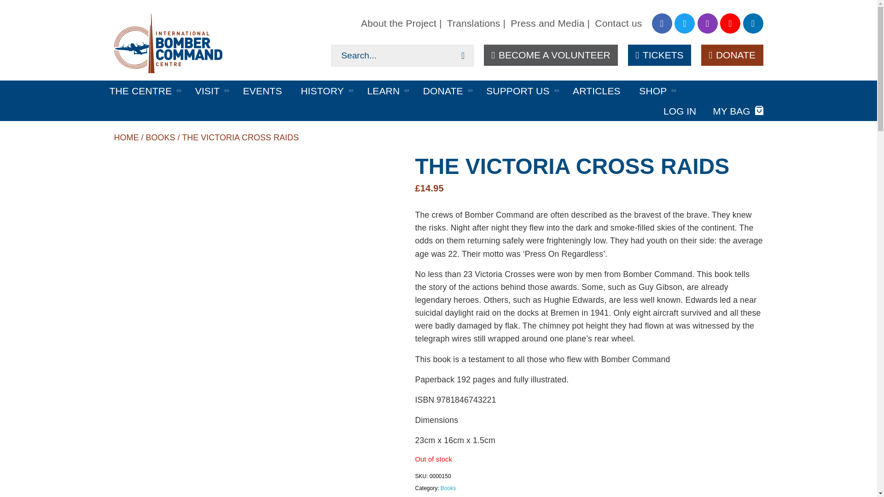  Describe the element at coordinates (707, 23) in the screenshot. I see `IBCC on Instagram` at that location.